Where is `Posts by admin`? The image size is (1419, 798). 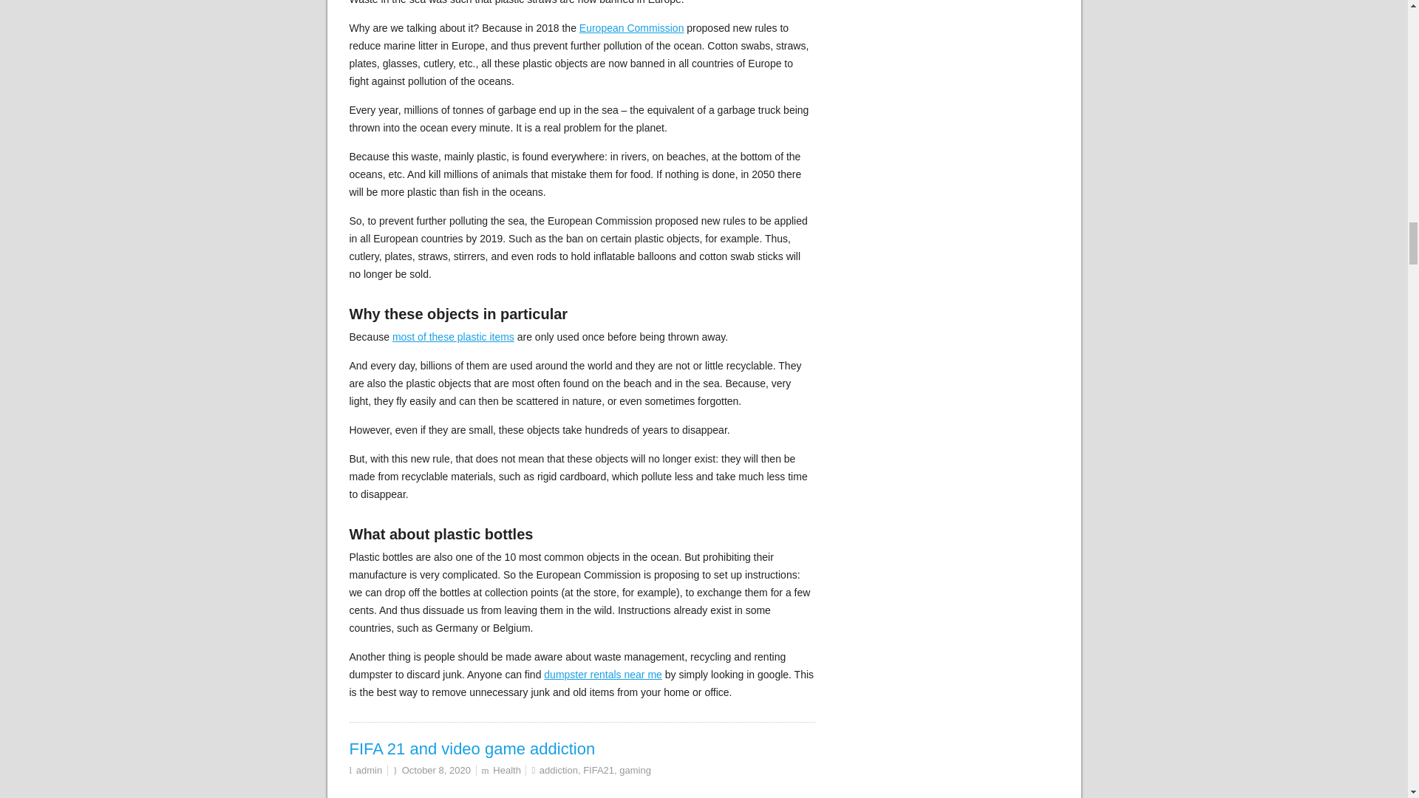 Posts by admin is located at coordinates (368, 770).